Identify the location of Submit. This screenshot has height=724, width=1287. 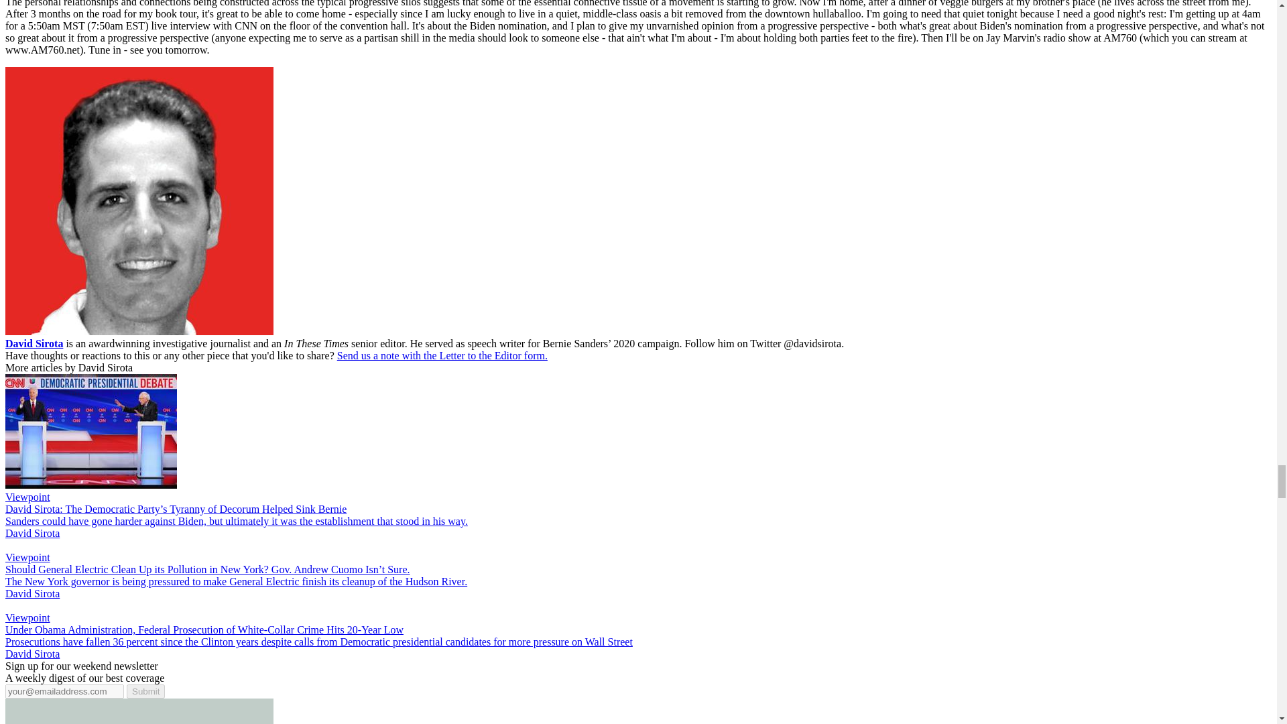
(145, 691).